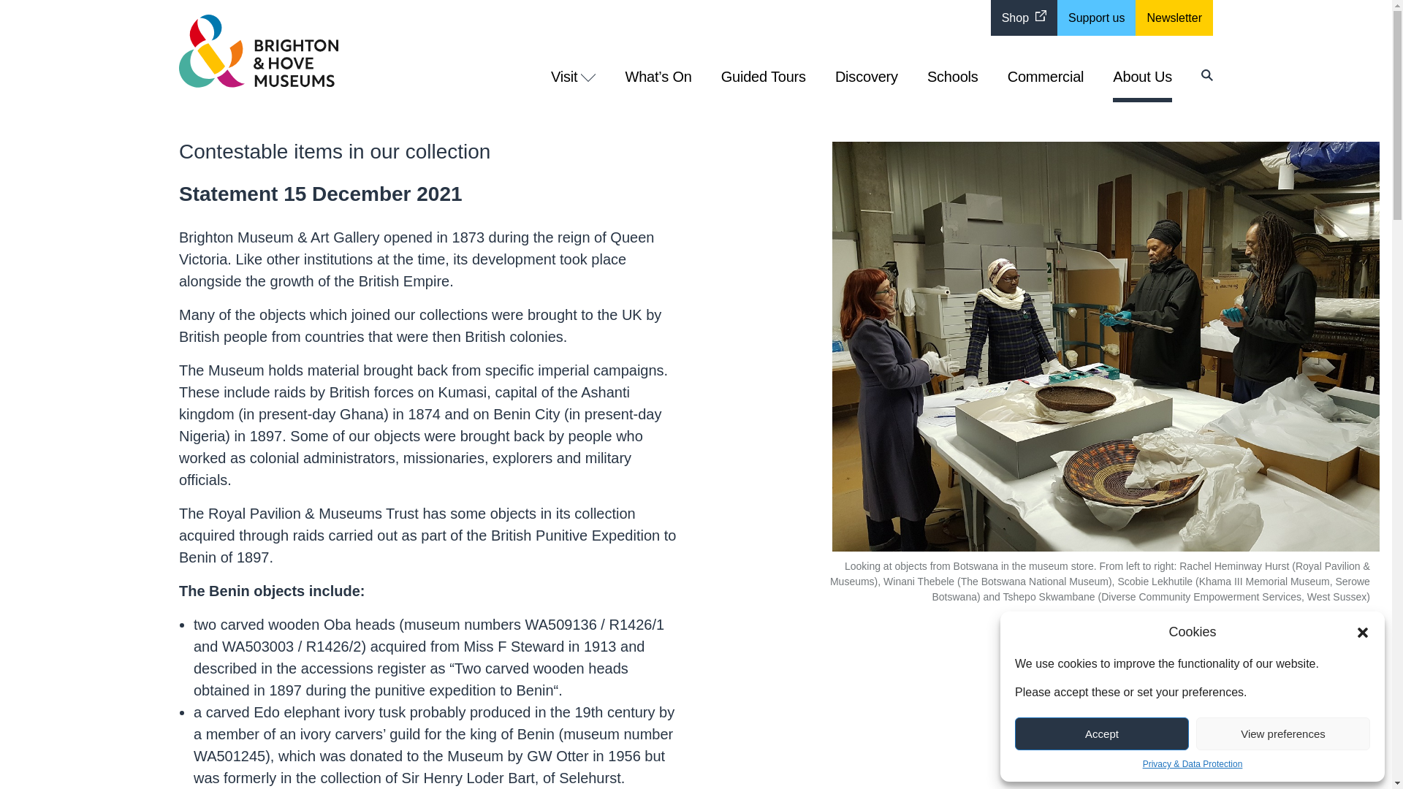  Describe the element at coordinates (1283, 733) in the screenshot. I see `View preferences` at that location.